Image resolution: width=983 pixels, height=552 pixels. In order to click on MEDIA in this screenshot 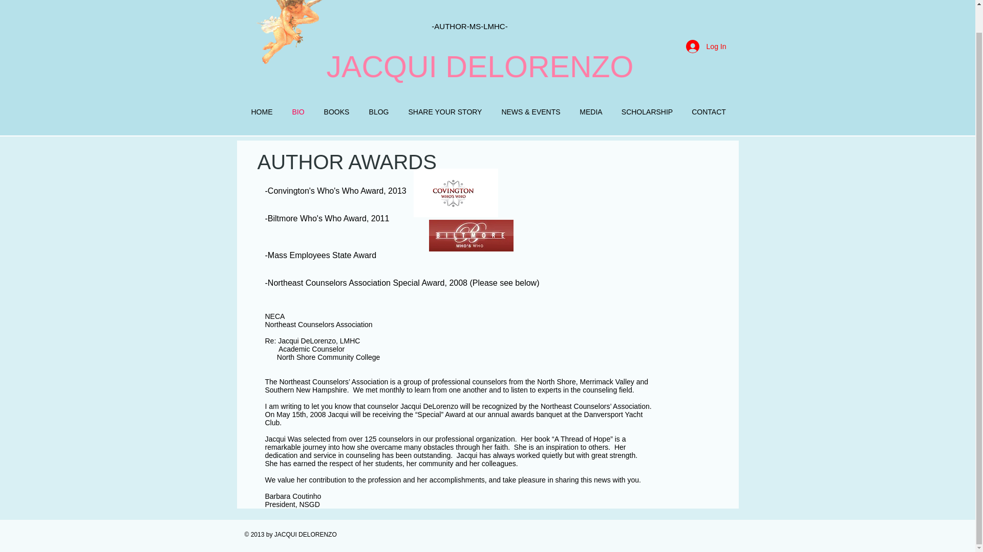, I will do `click(591, 112)`.